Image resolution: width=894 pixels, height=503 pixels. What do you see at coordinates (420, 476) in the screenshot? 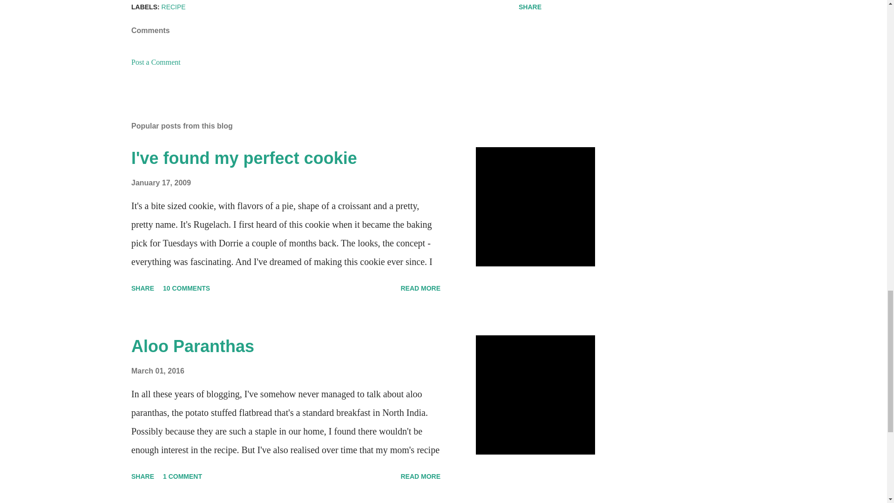
I see `READ MORE` at bounding box center [420, 476].